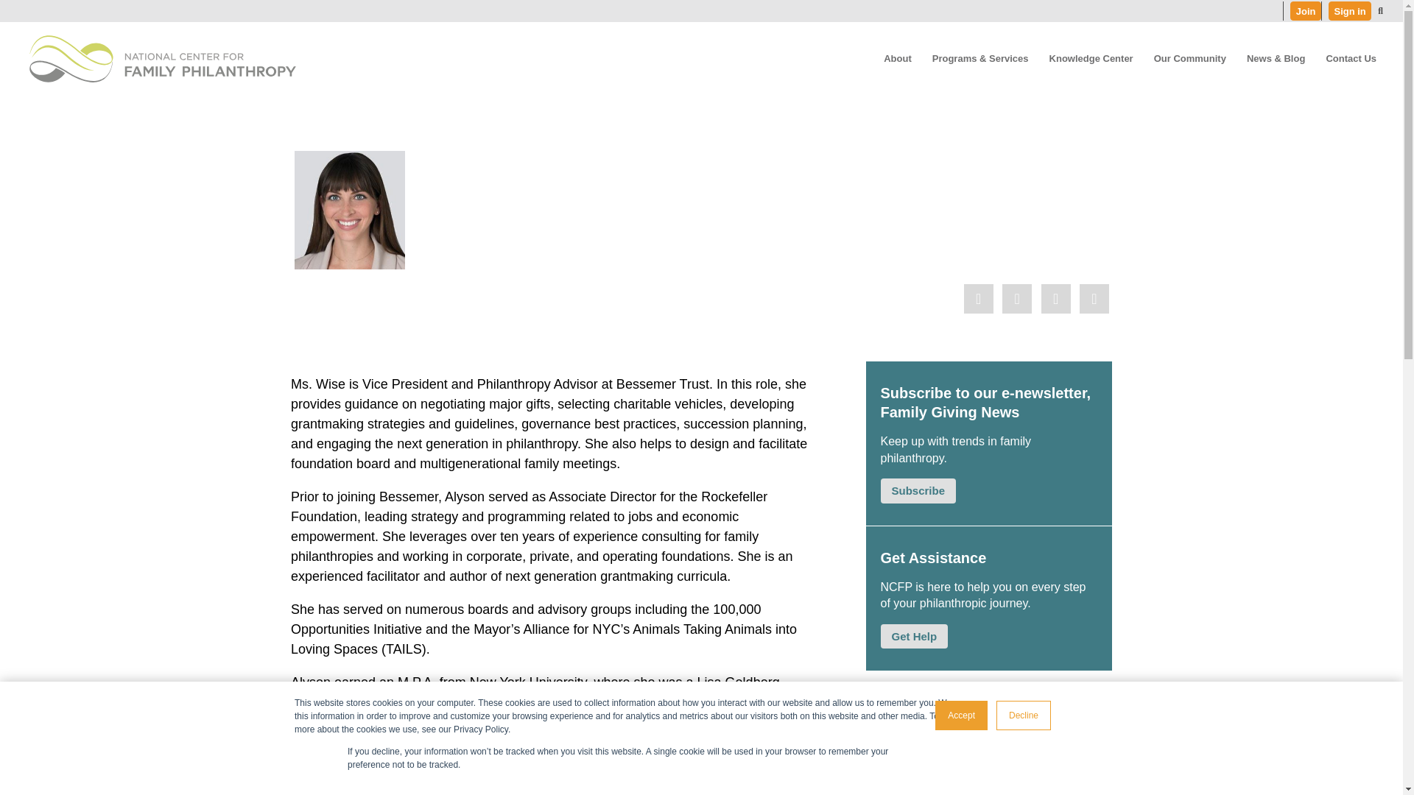  Describe the element at coordinates (1350, 11) in the screenshot. I see `Sign in` at that location.